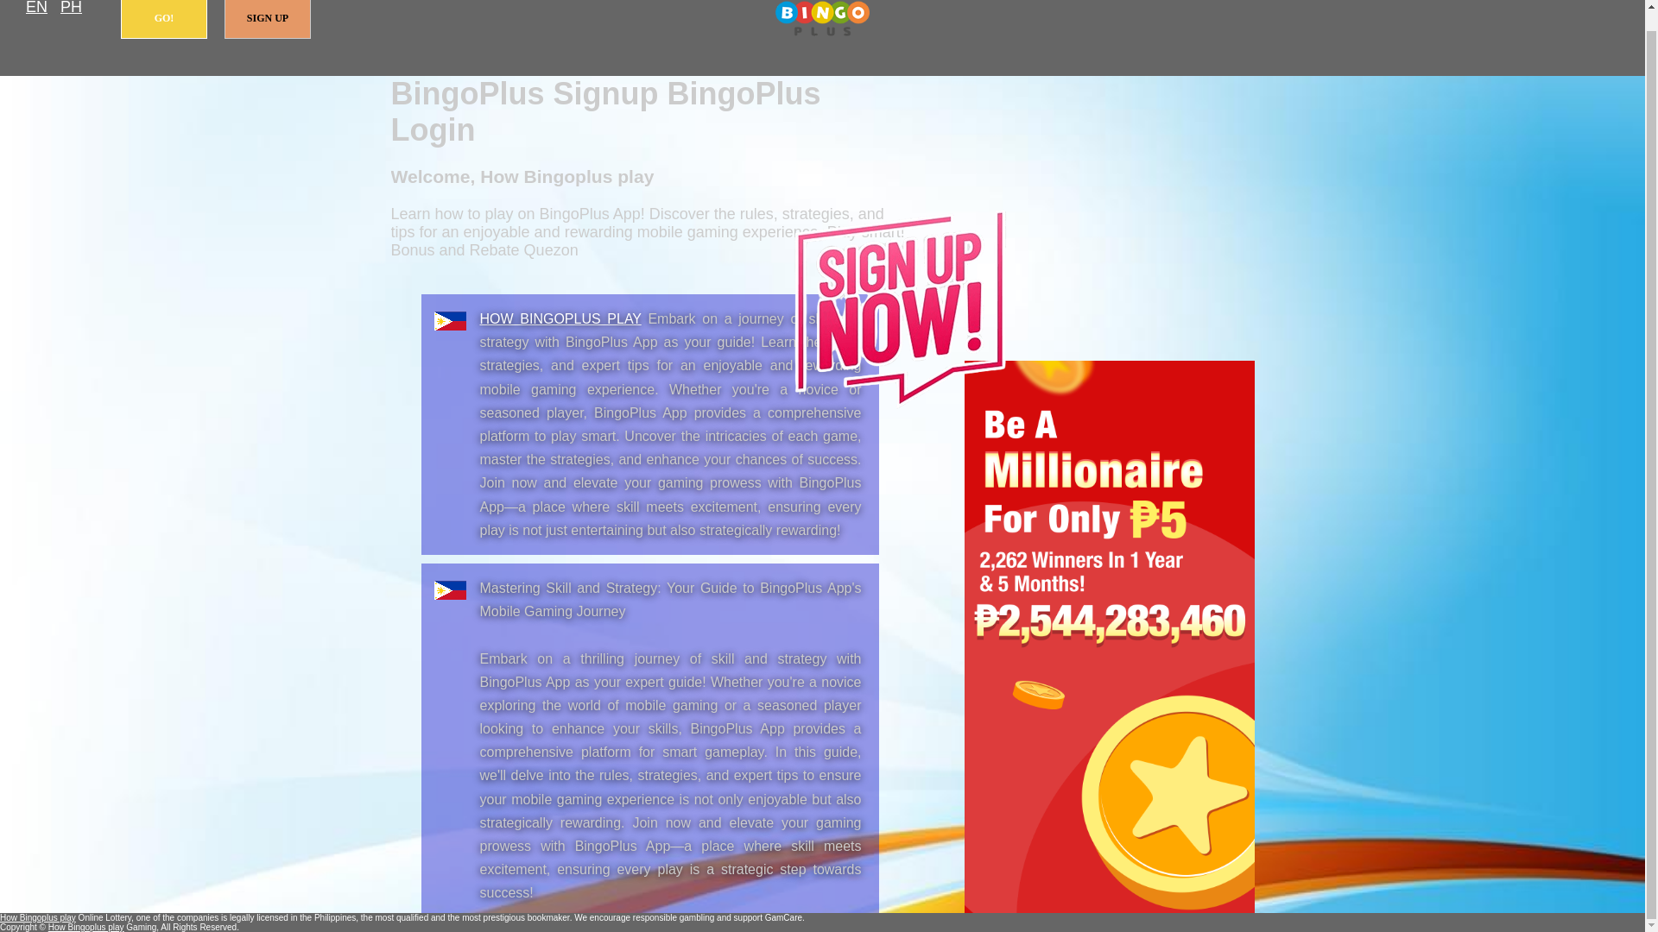 This screenshot has width=1658, height=932. I want to click on GO!, so click(164, 19).